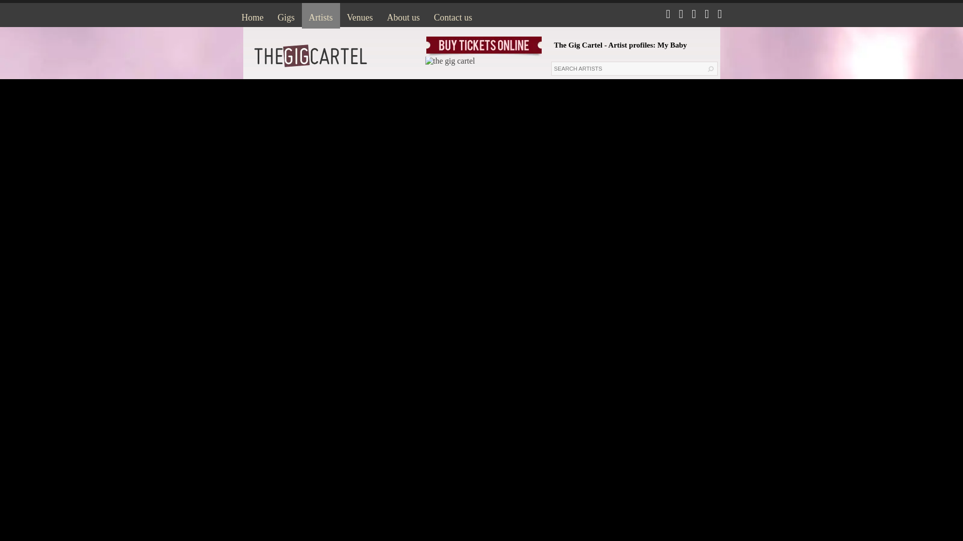 The height and width of the screenshot is (541, 963). What do you see at coordinates (321, 16) in the screenshot?
I see `Artists` at bounding box center [321, 16].